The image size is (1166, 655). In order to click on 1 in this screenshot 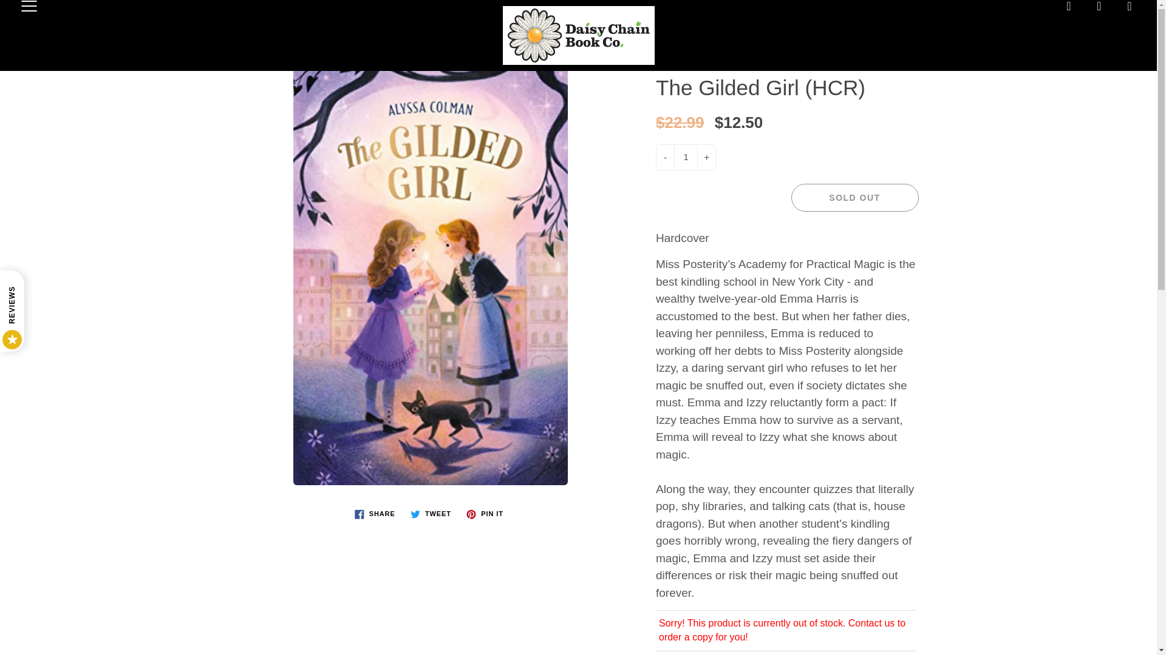, I will do `click(685, 156)`.